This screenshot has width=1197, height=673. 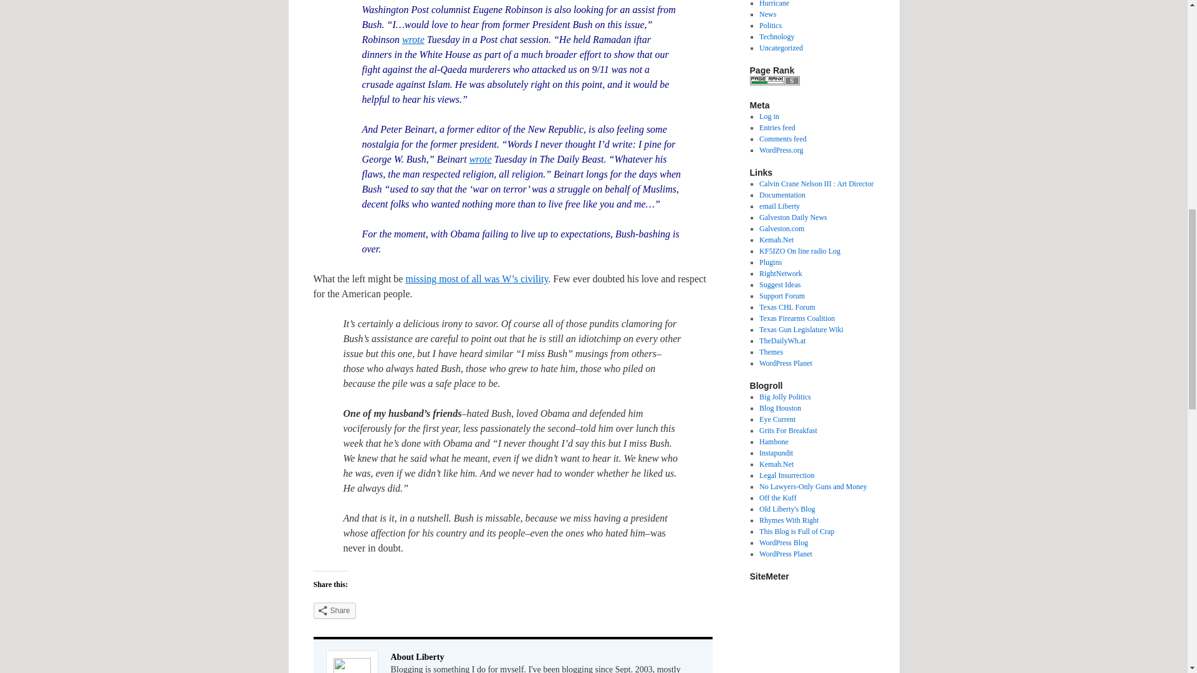 What do you see at coordinates (816, 184) in the screenshot?
I see `HDS Graphic Design : Web and Print Graphic Art` at bounding box center [816, 184].